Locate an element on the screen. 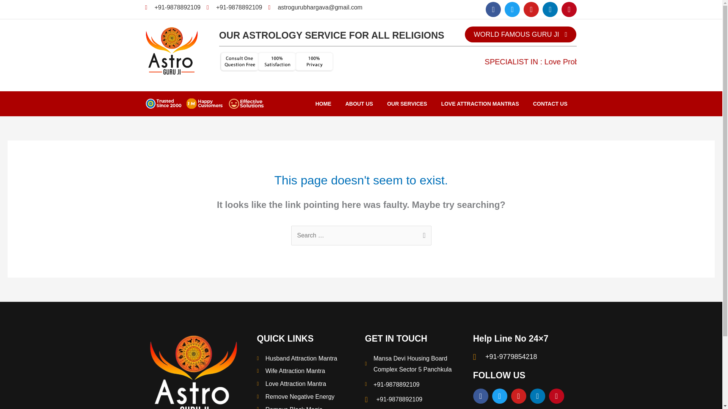  Wife Attraction Mantra is located at coordinates (307, 371).